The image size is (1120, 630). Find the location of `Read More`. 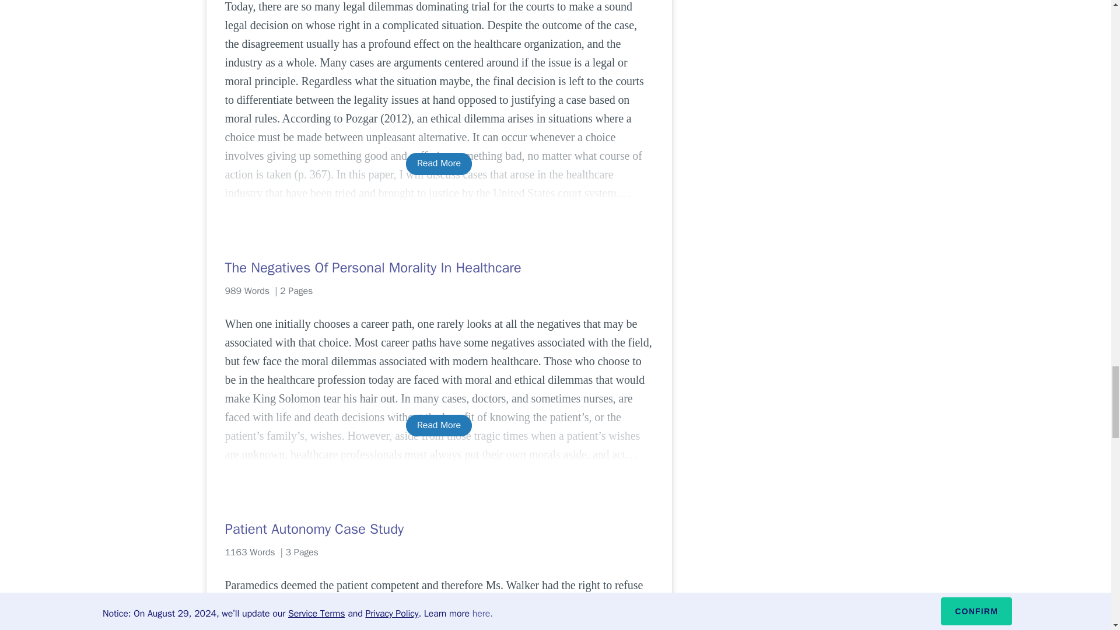

Read More is located at coordinates (439, 425).